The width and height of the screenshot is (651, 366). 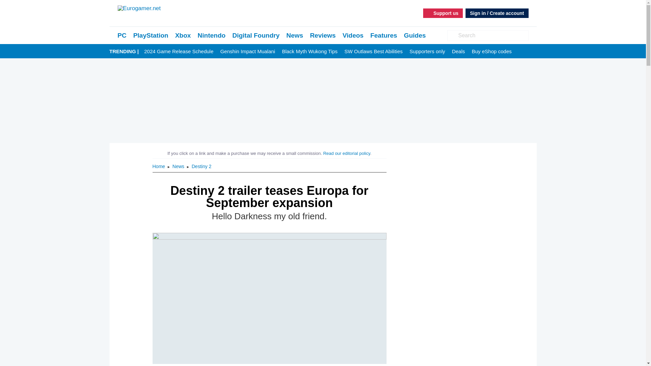 What do you see at coordinates (201, 166) in the screenshot?
I see `Destiny 2` at bounding box center [201, 166].